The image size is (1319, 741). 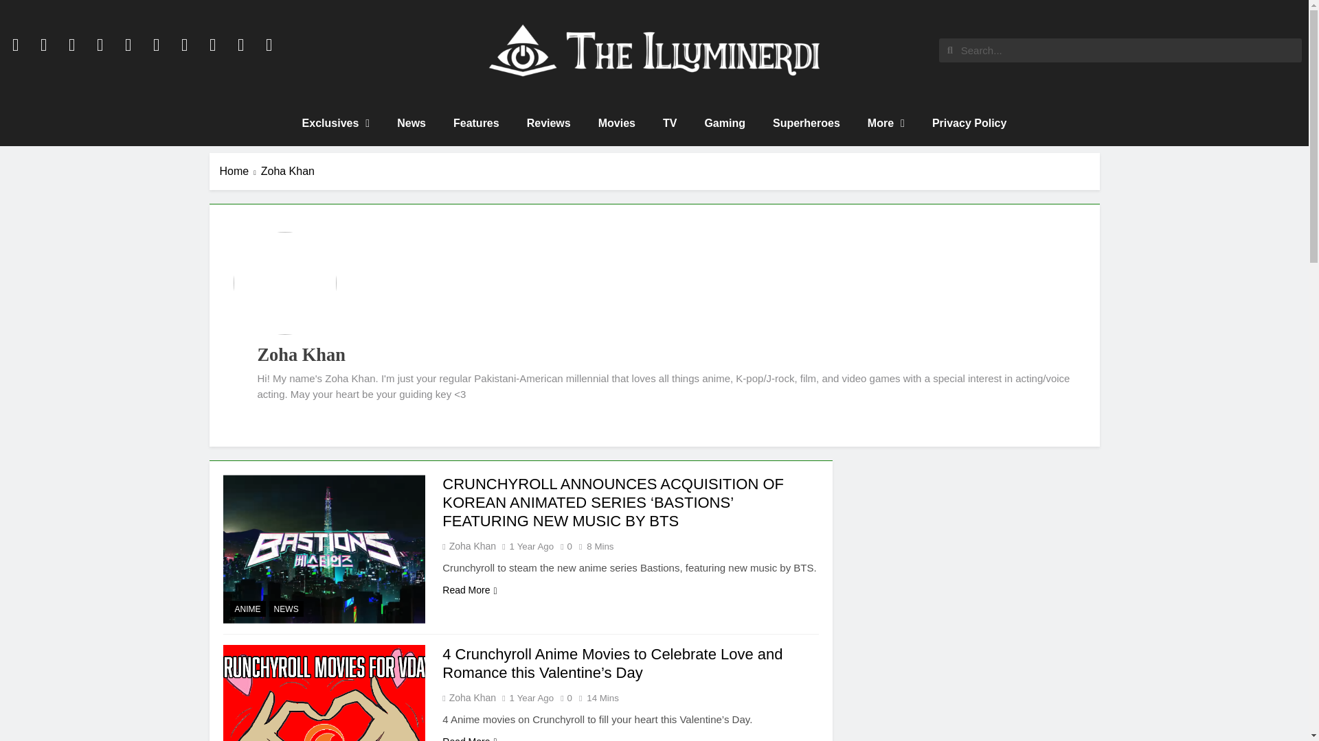 I want to click on TV, so click(x=669, y=123).